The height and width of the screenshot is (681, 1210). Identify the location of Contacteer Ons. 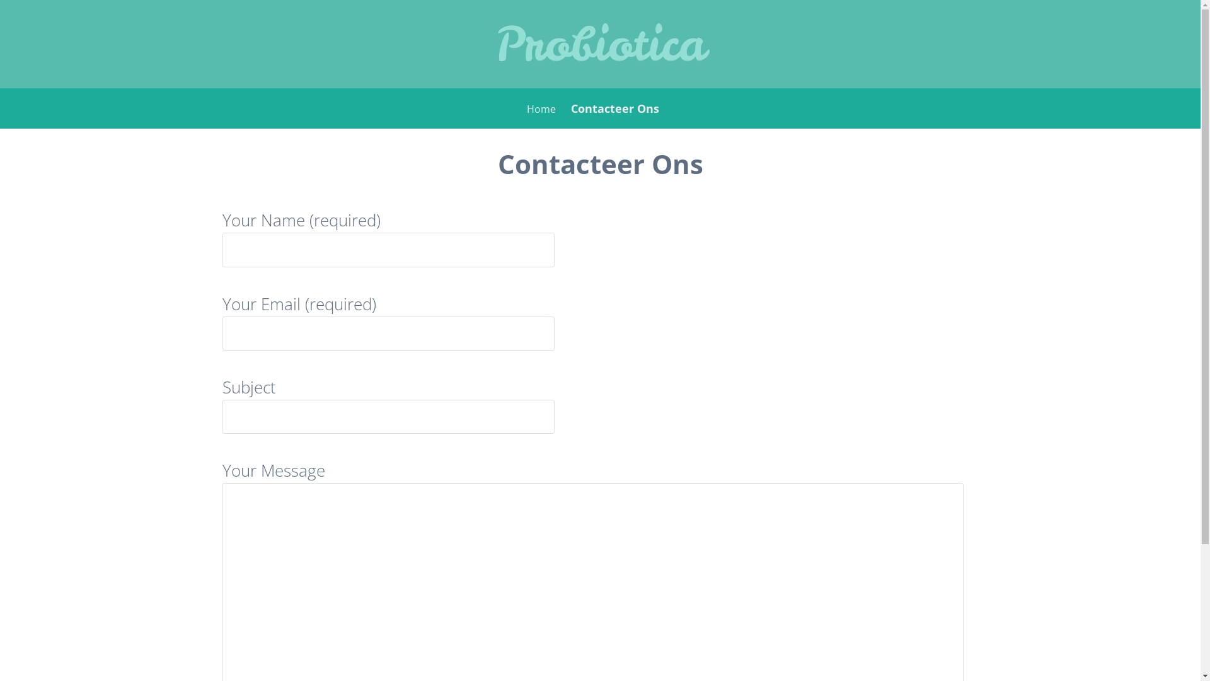
(615, 108).